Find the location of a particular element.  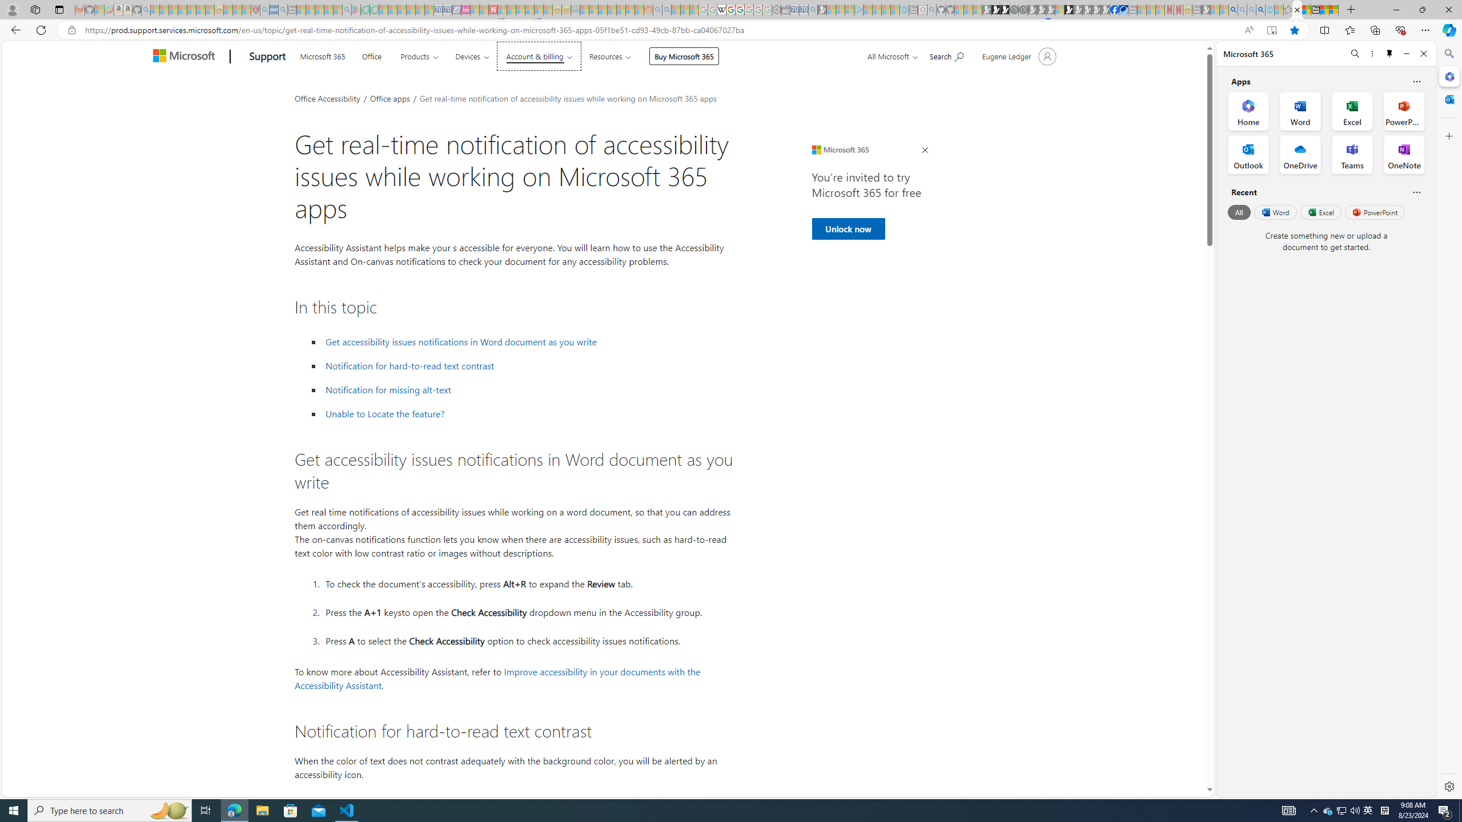

PowerPoint Office App is located at coordinates (1404, 111).